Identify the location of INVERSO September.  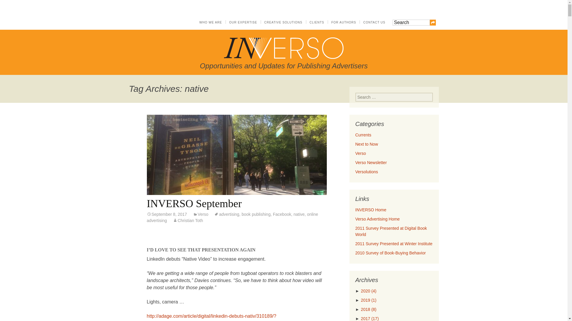
(194, 204).